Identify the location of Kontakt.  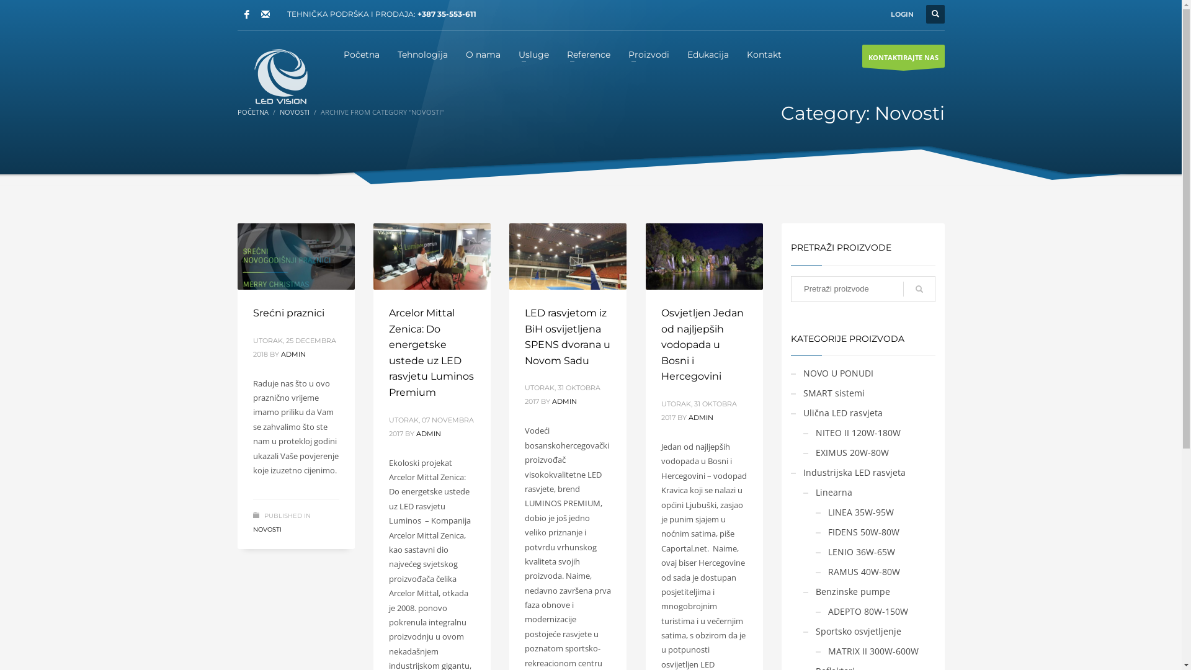
(764, 54).